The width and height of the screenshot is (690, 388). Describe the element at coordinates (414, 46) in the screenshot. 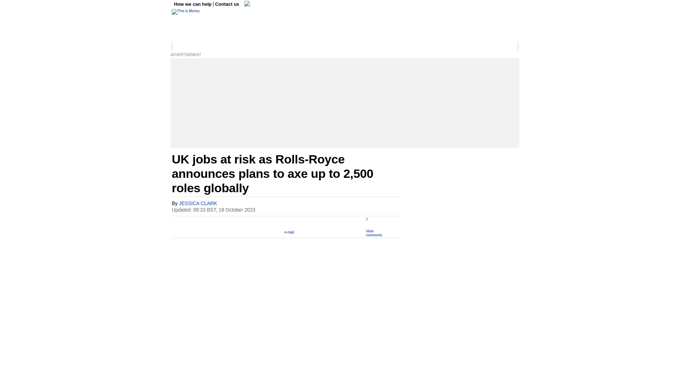

I see `Mortgages` at that location.